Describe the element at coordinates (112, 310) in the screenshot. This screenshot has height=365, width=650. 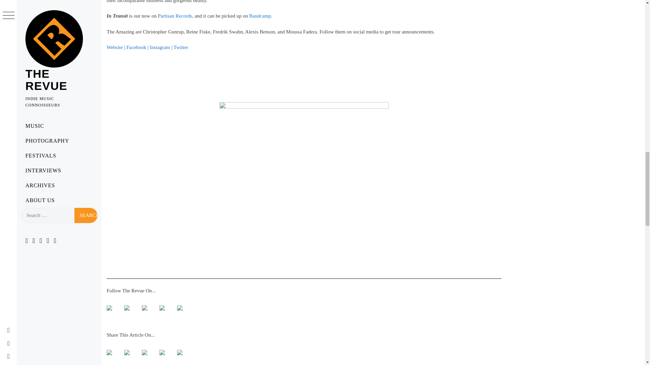
I see `Follow The Revue on Facebook` at that location.